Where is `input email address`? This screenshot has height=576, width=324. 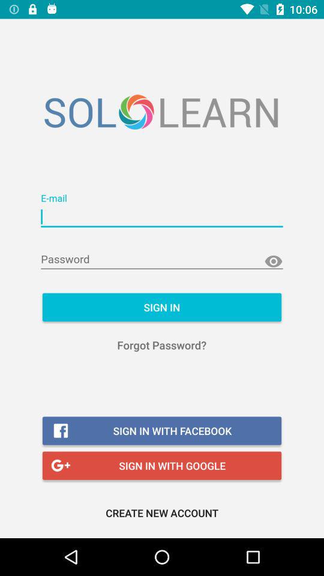 input email address is located at coordinates (162, 217).